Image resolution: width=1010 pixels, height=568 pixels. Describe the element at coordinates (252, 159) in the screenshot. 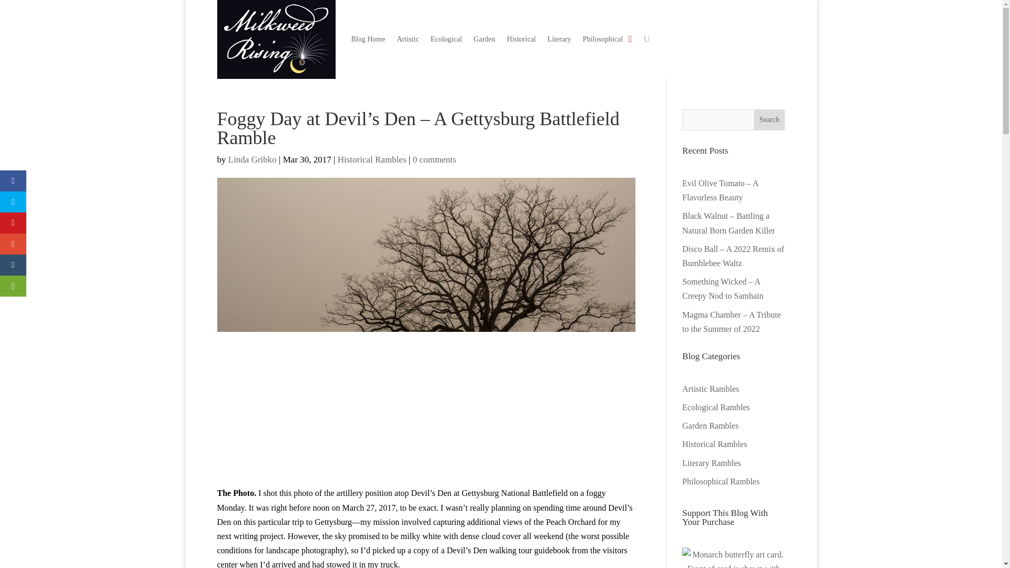

I see `Linda Gribko` at that location.